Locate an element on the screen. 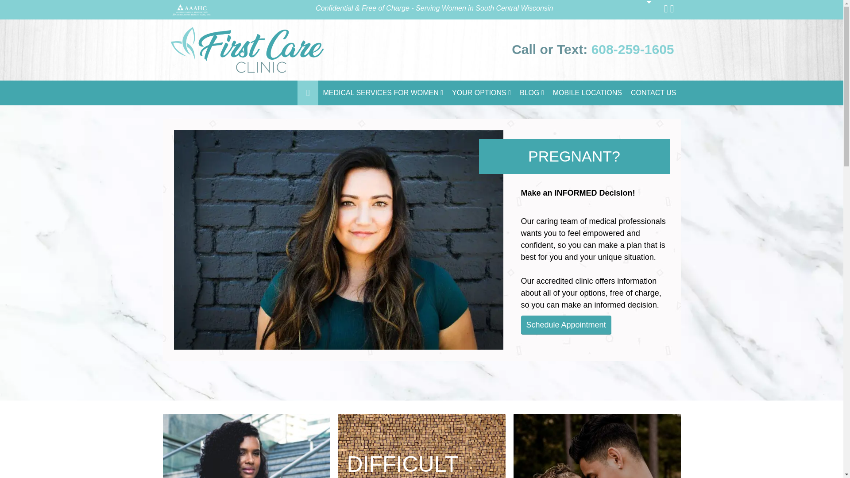  Medical Services for Women is located at coordinates (382, 93).